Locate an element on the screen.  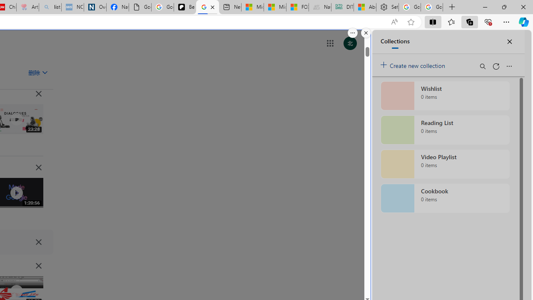
Google Analytics Opt-out Browser Add-on Download Page is located at coordinates (140, 7).